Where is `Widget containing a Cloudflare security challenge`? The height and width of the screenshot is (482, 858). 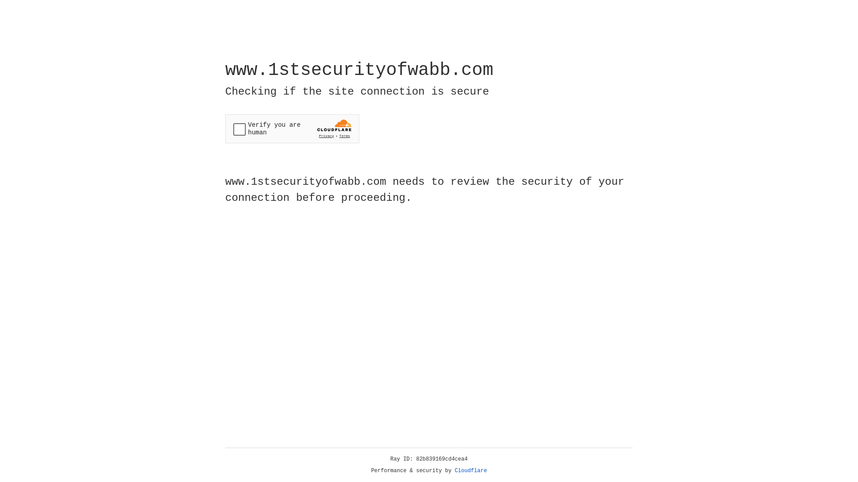
Widget containing a Cloudflare security challenge is located at coordinates (292, 129).